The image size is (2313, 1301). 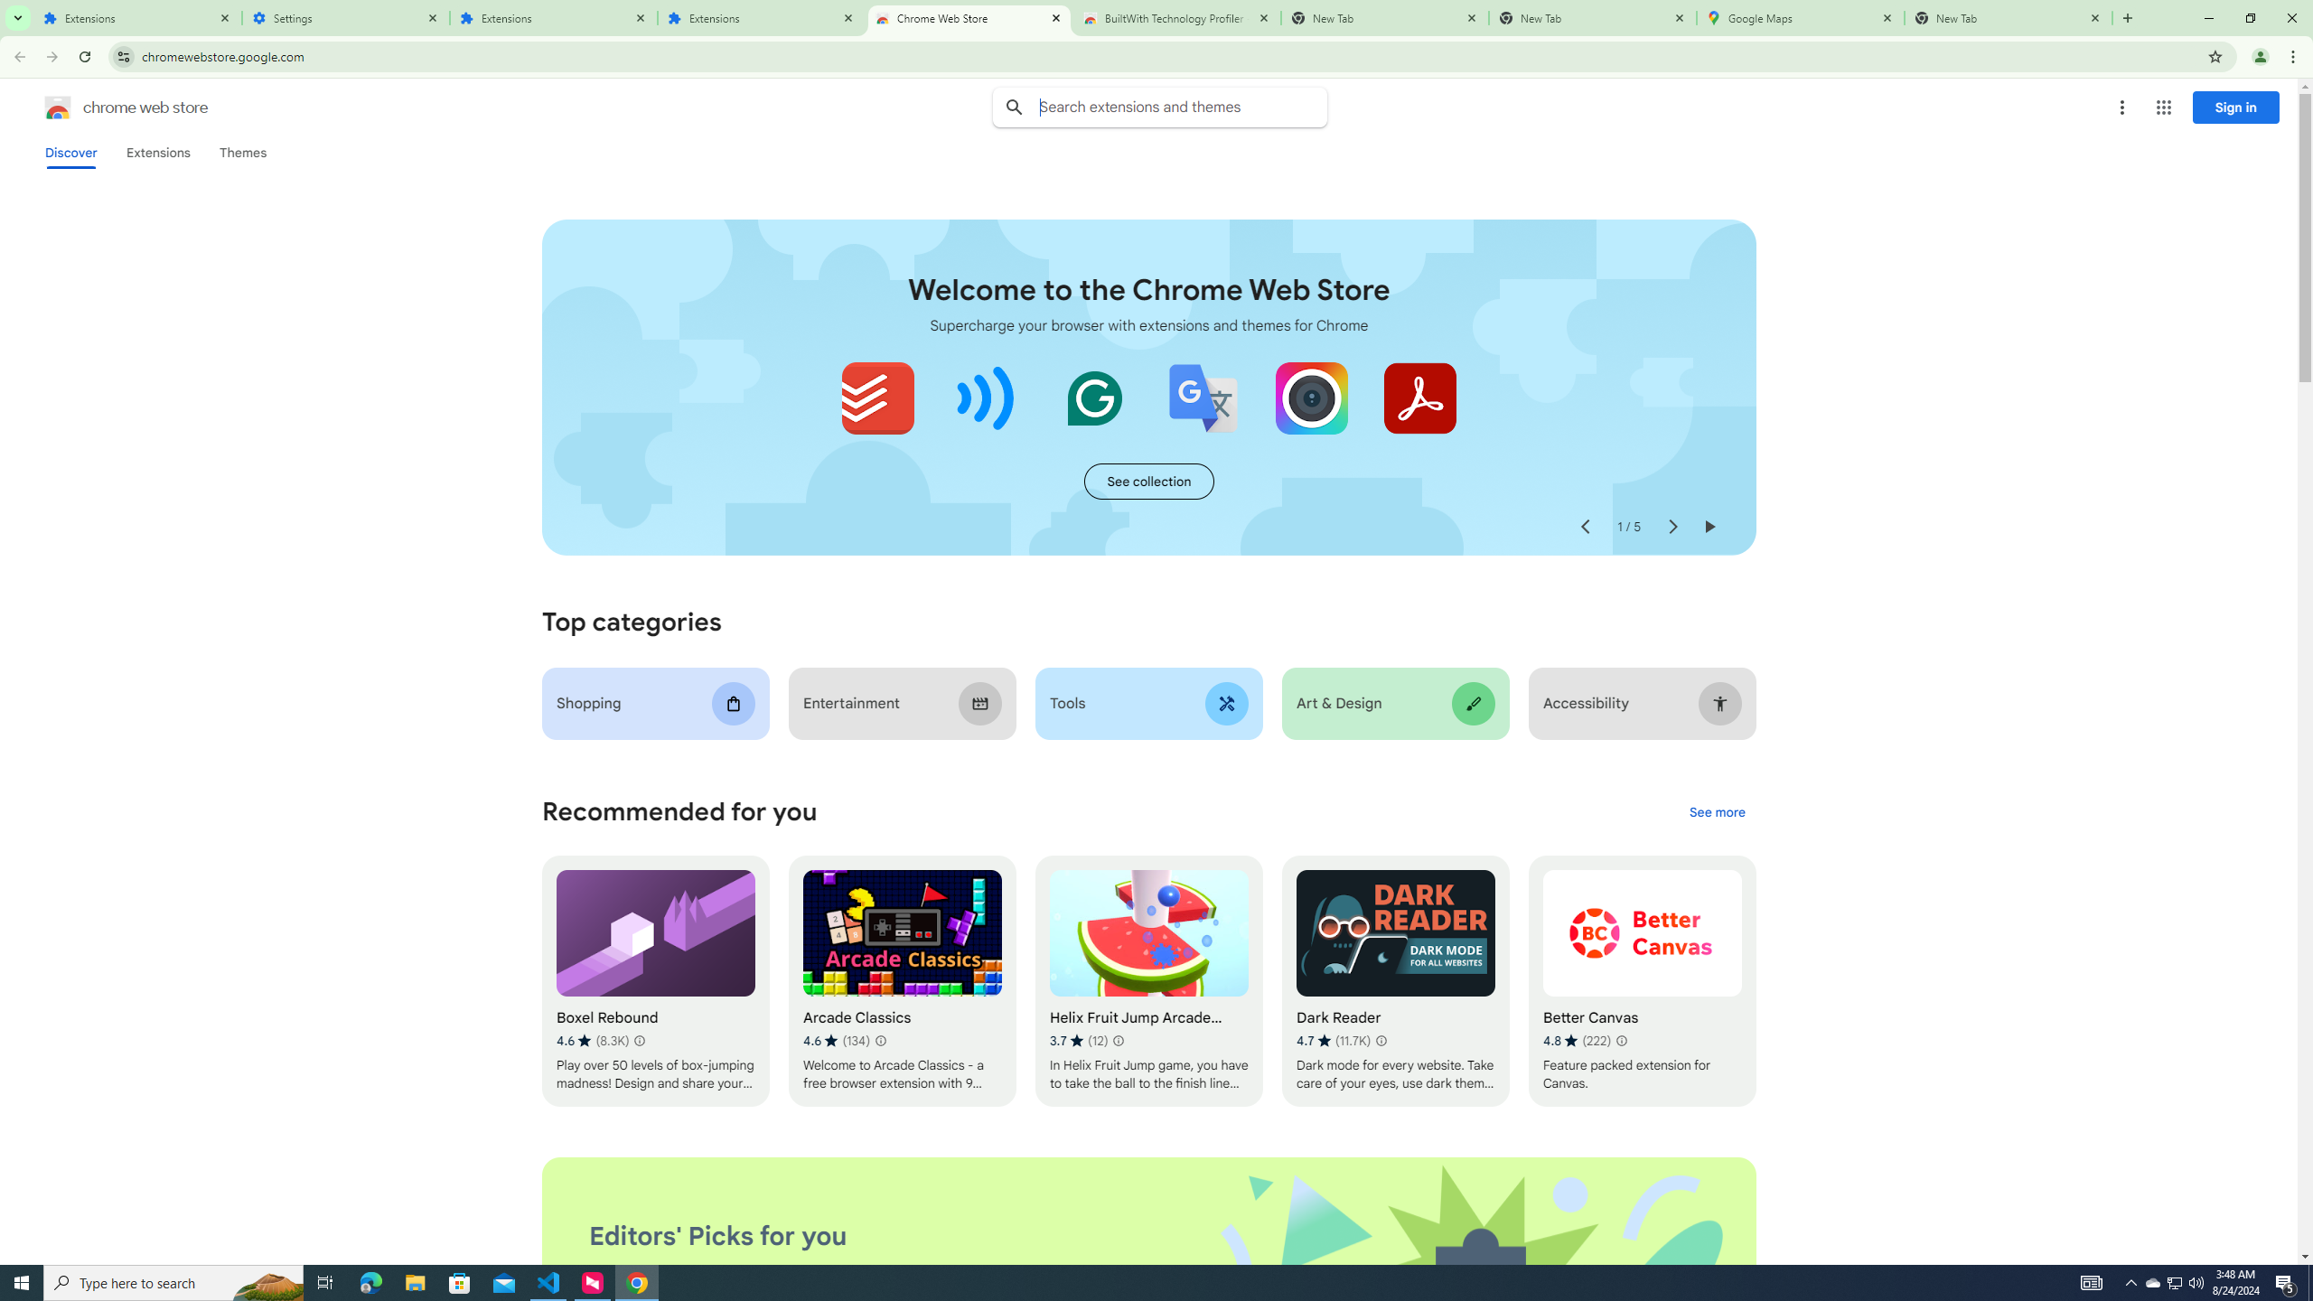 I want to click on Search input, so click(x=1183, y=107).